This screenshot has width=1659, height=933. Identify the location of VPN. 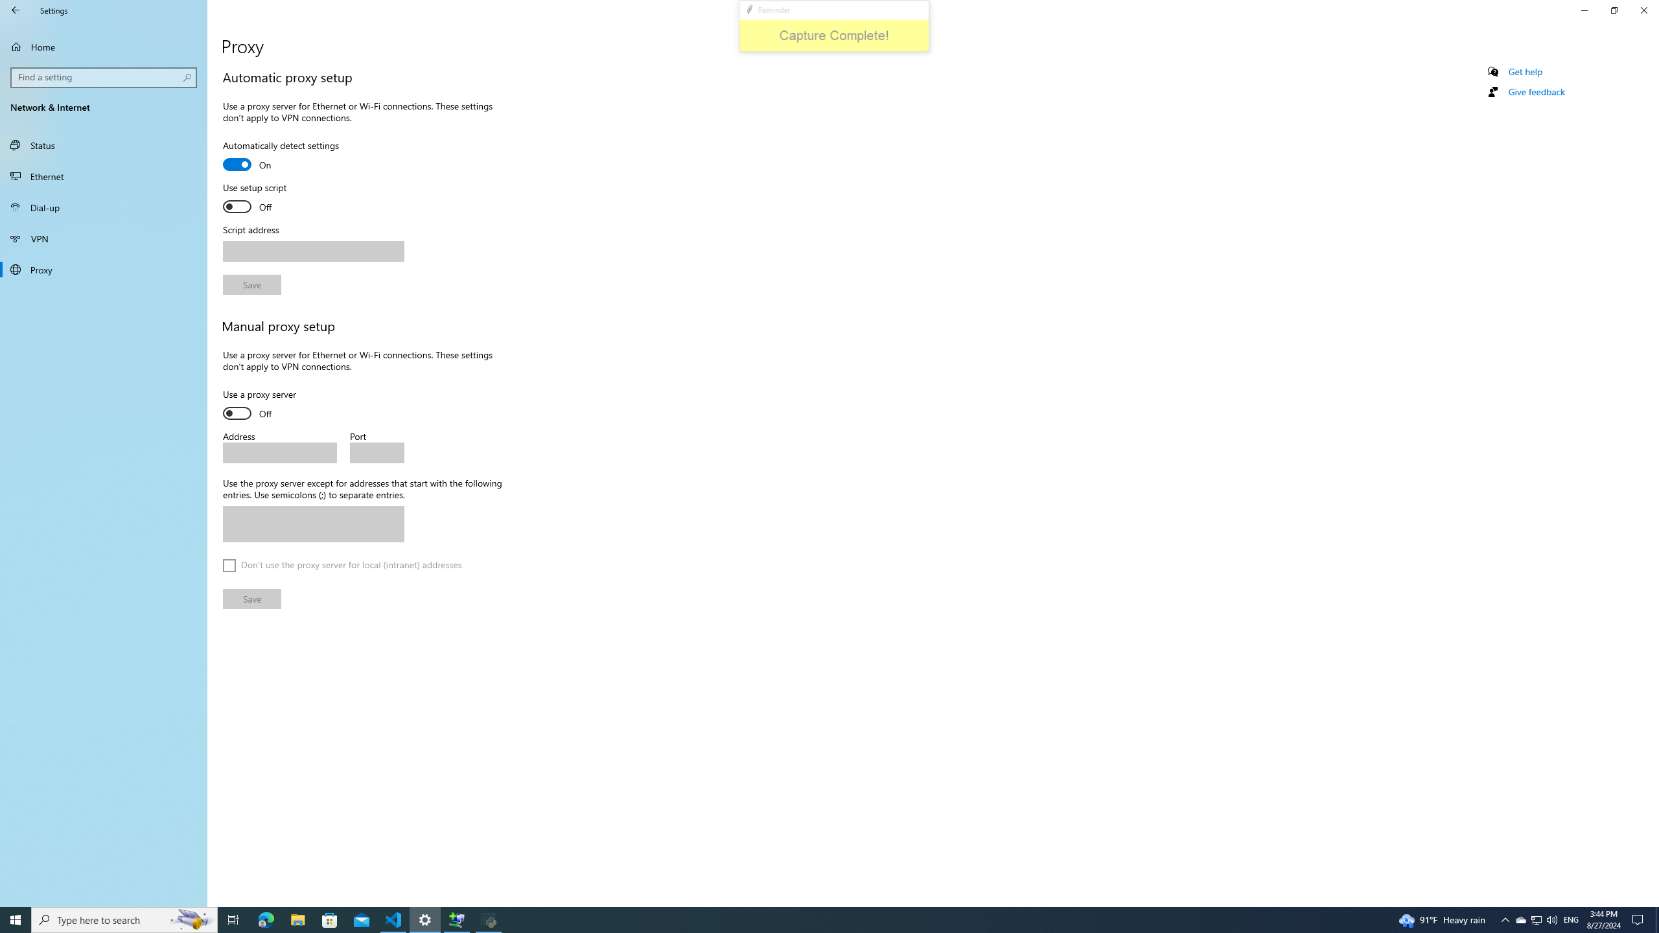
(104, 238).